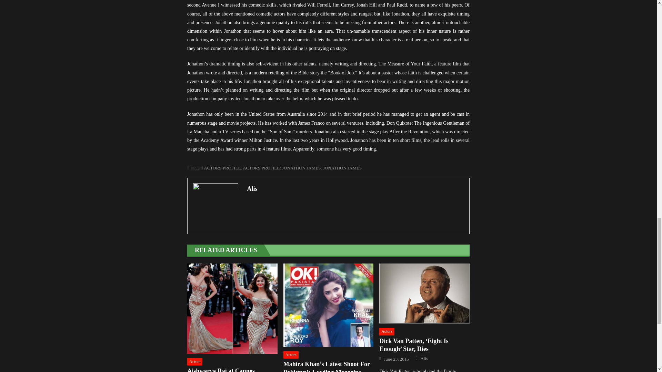  Describe the element at coordinates (222, 167) in the screenshot. I see `ACTORS PROFILE` at that location.